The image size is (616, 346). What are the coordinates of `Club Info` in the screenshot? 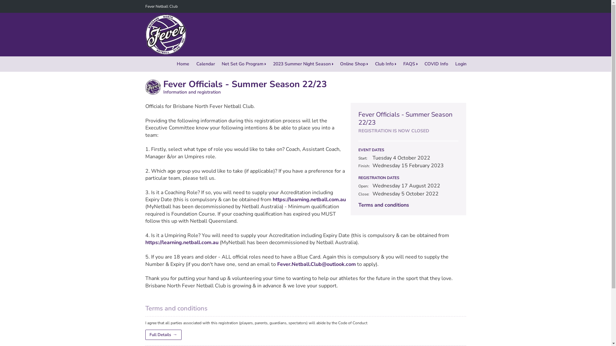 It's located at (386, 64).